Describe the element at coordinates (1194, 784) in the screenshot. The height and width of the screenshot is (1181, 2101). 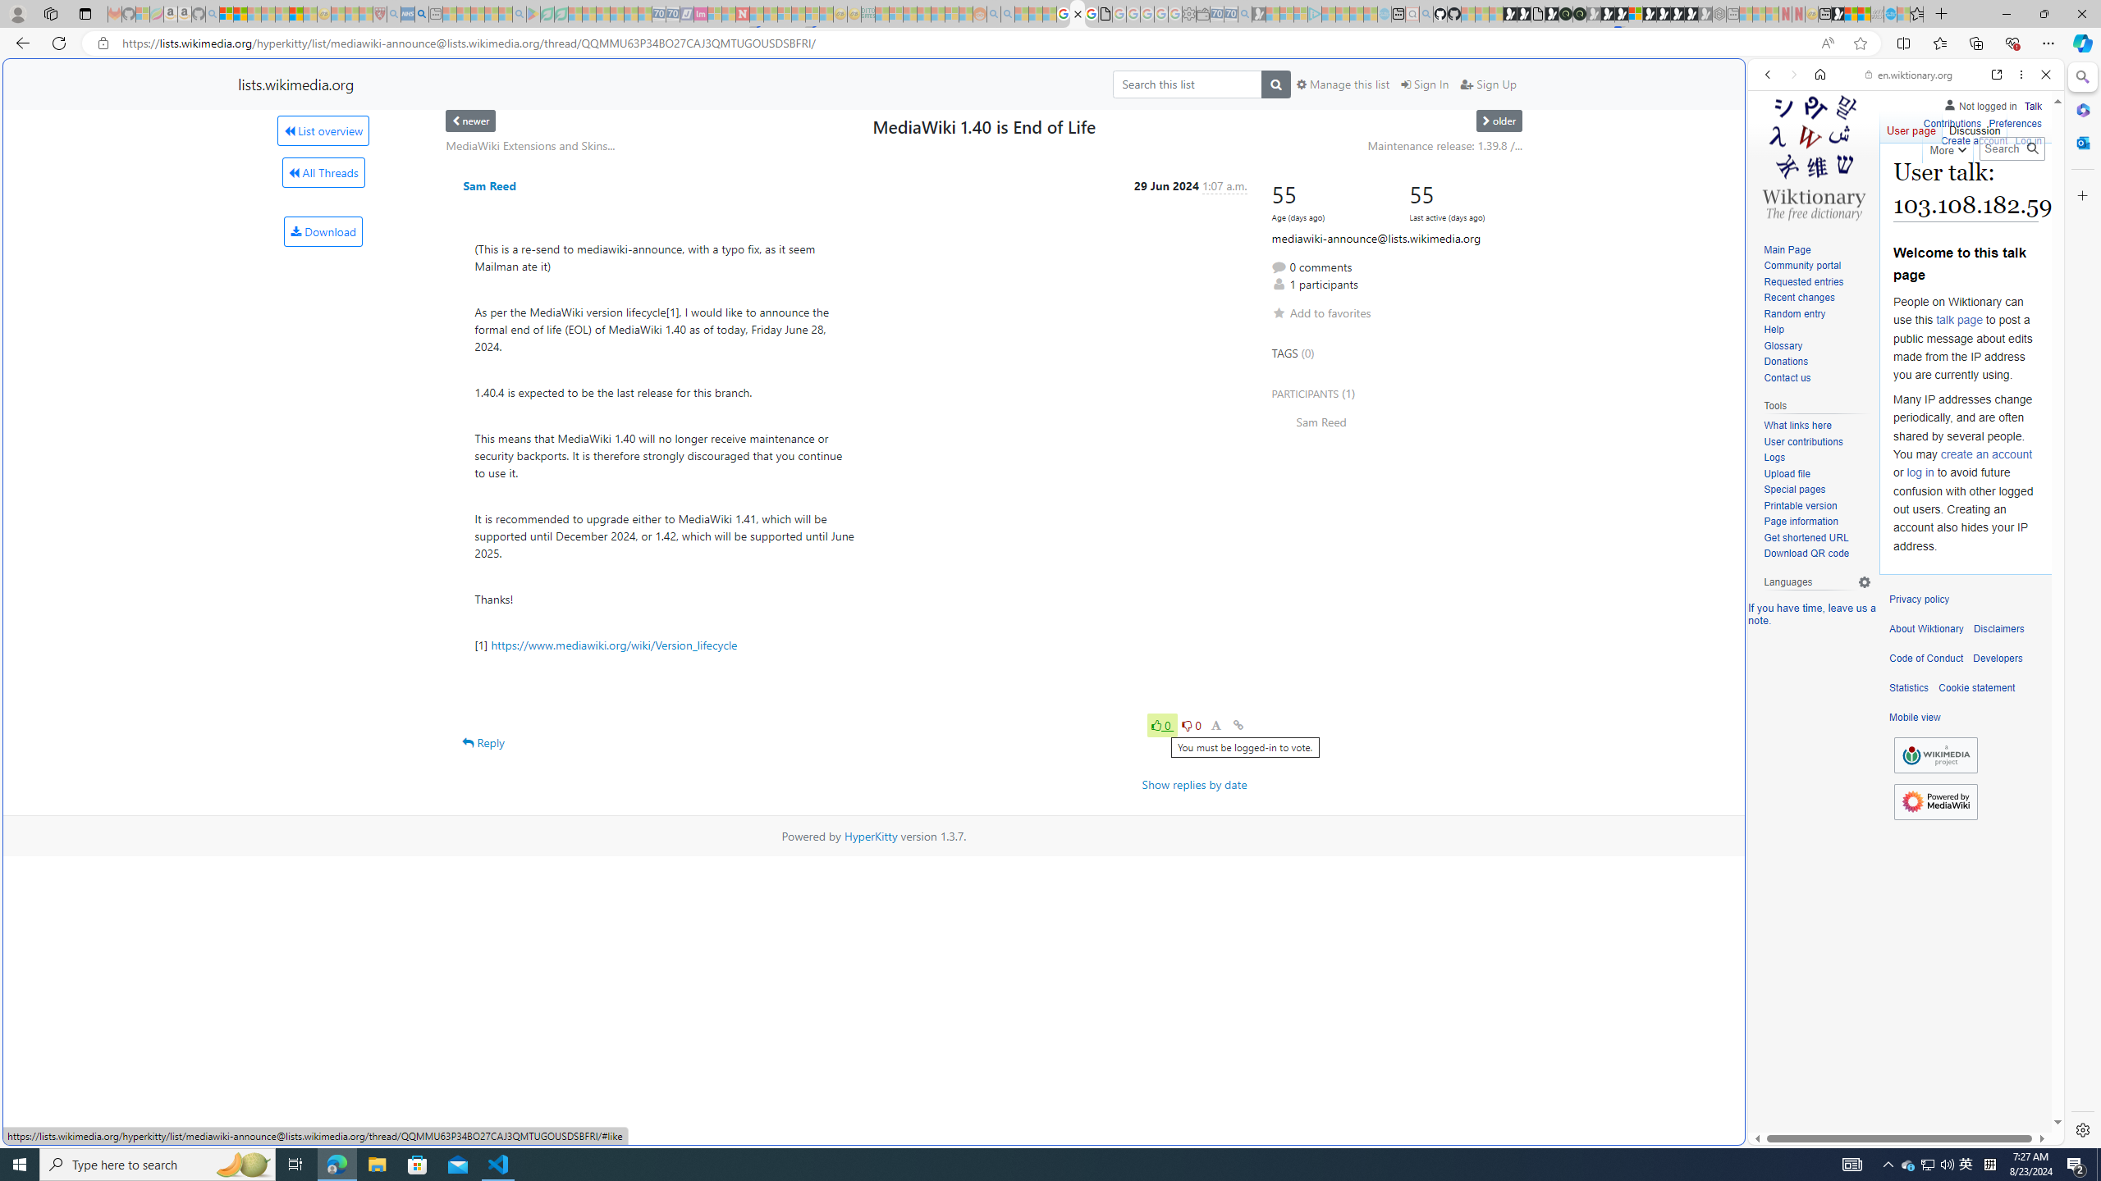
I see `Show replies by date` at that location.